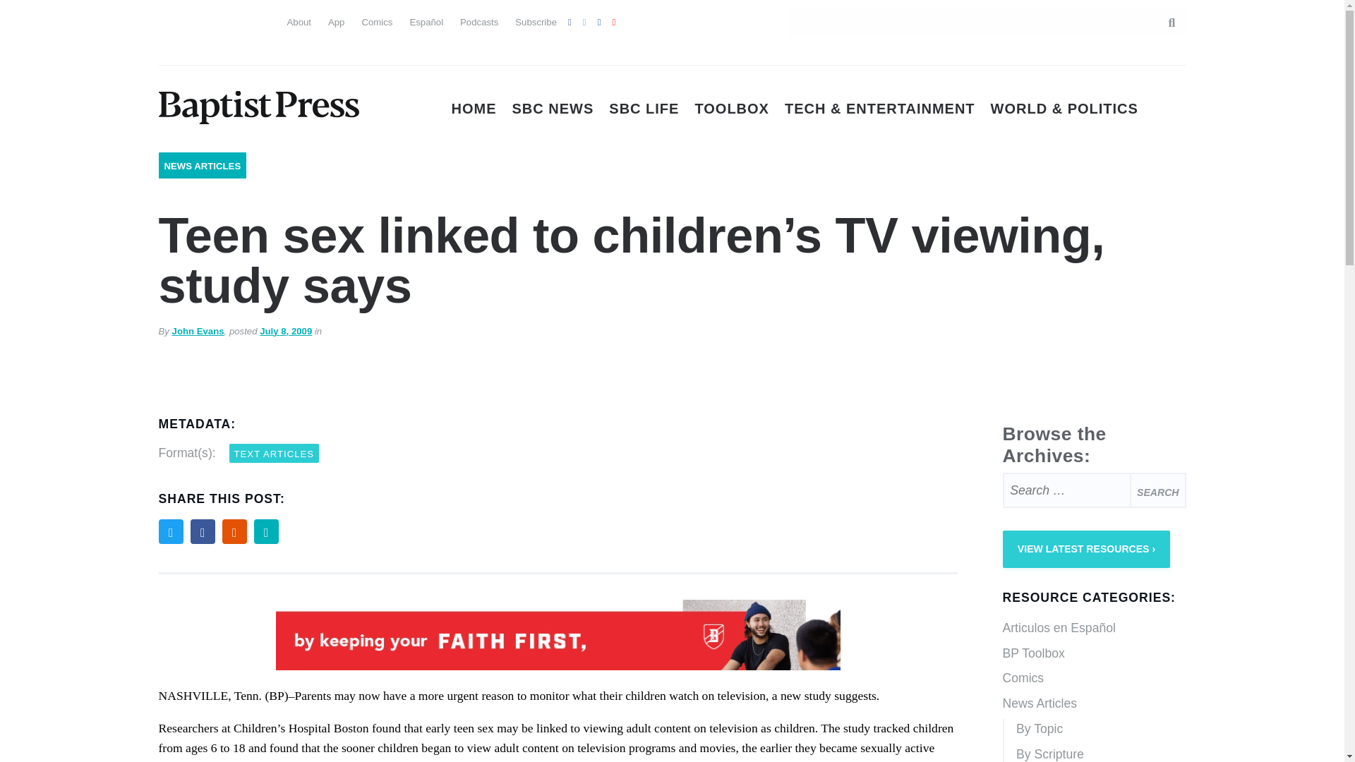  Describe the element at coordinates (169, 48) in the screenshot. I see `Haitian` at that location.